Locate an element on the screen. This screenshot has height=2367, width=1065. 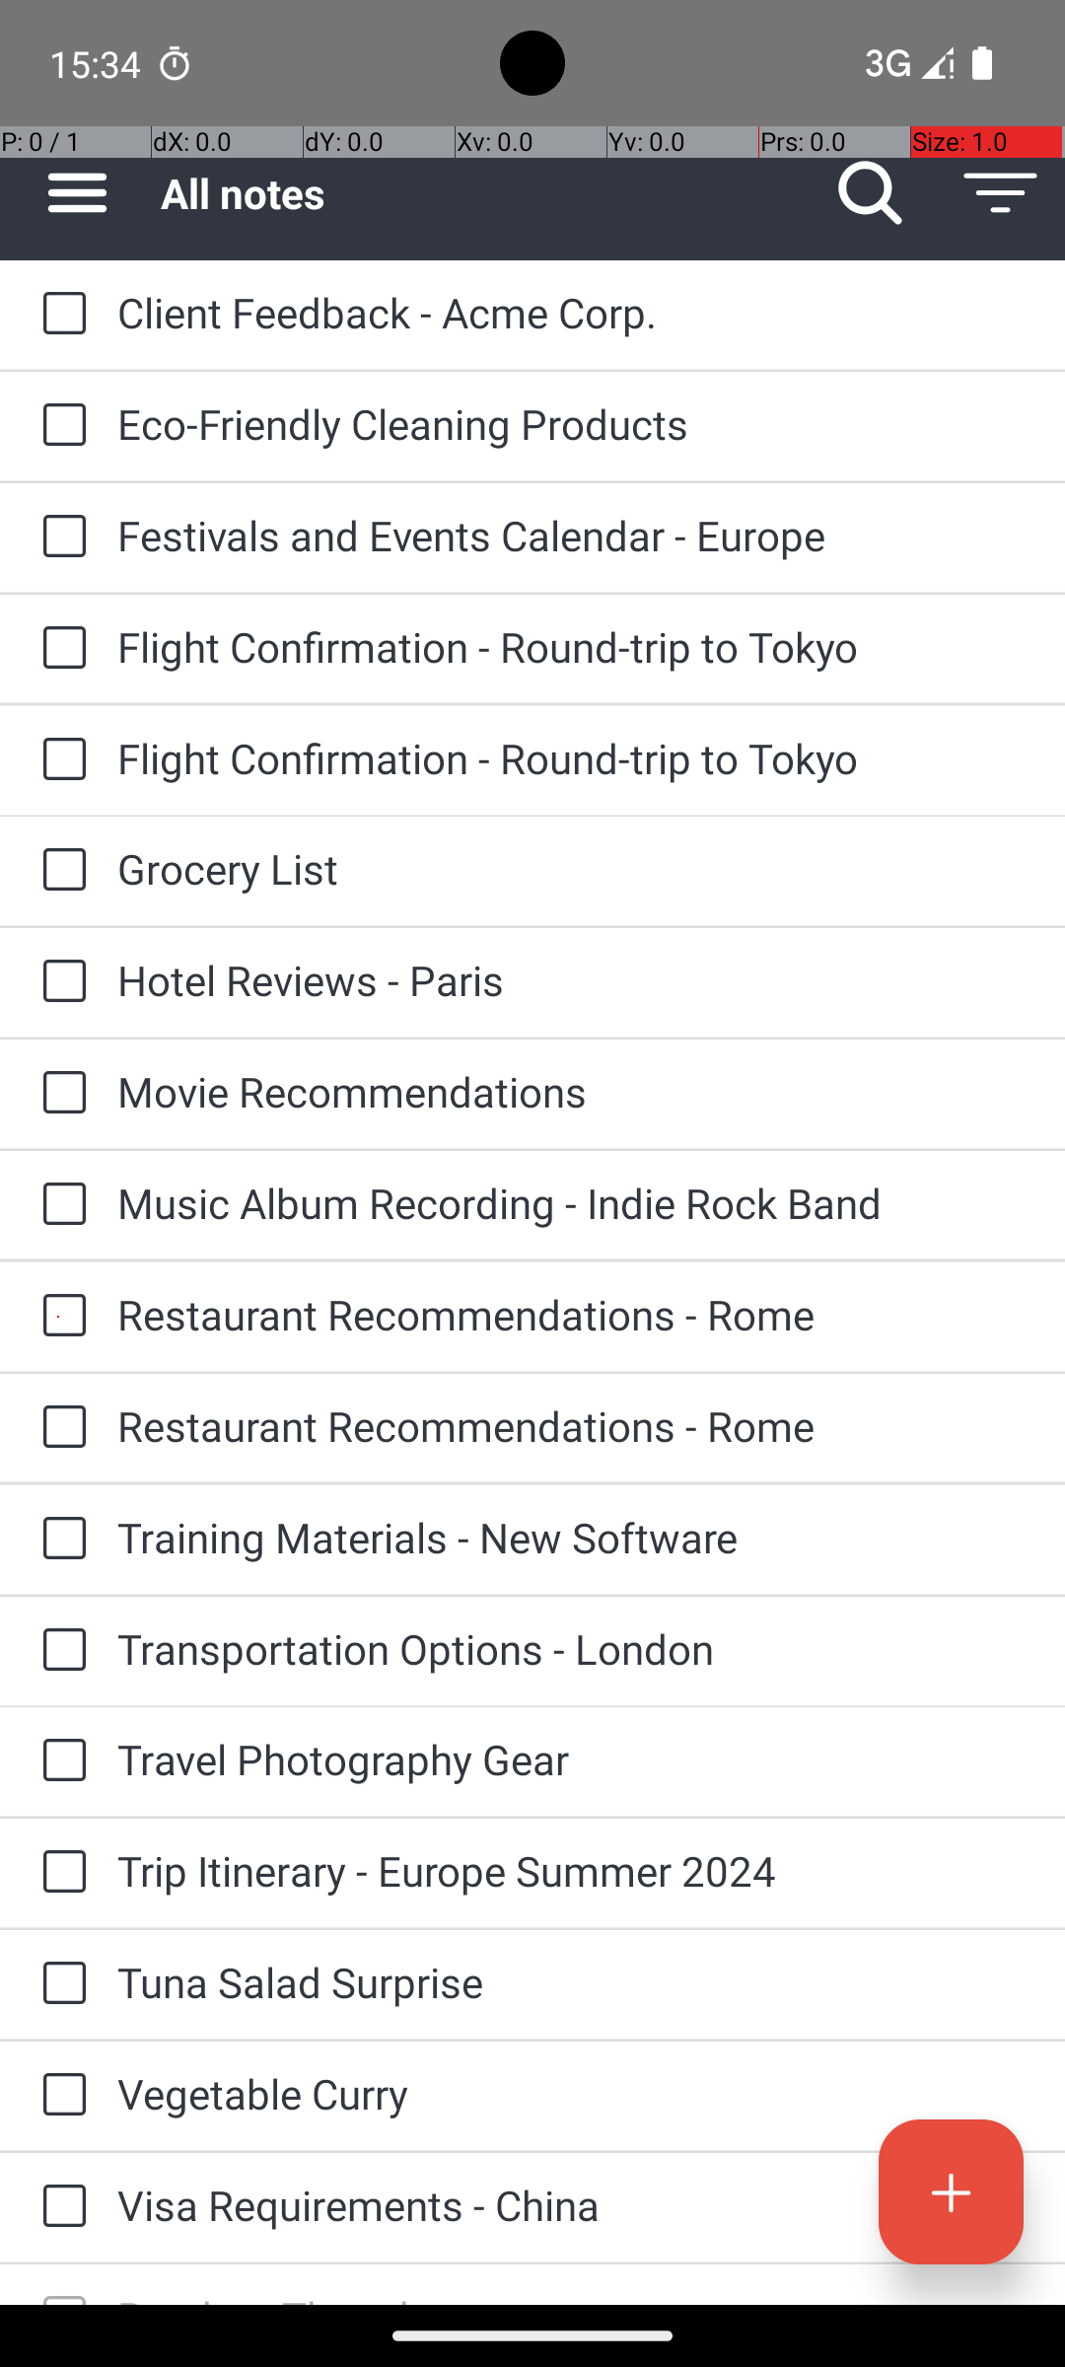
to-do: Client Feedback - Acme Corp. is located at coordinates (59, 316).